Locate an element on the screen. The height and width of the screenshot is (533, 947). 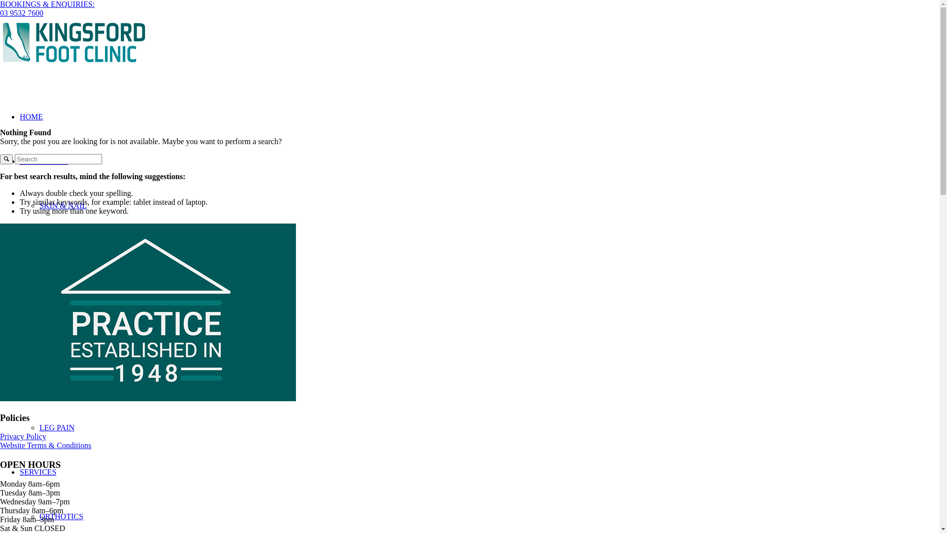
MIDFOOT PAIN is located at coordinates (67, 339).